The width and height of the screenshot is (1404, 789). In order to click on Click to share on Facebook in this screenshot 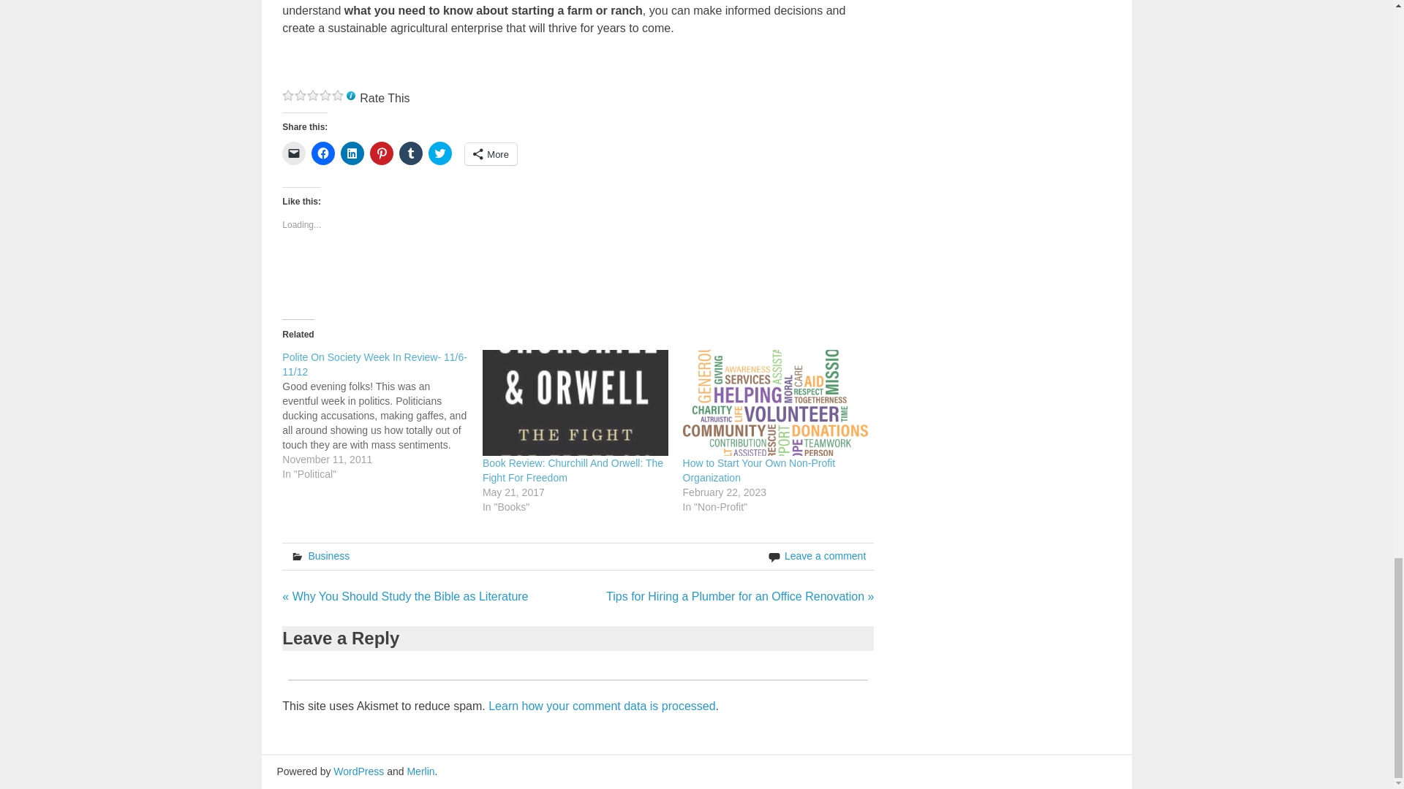, I will do `click(323, 153)`.